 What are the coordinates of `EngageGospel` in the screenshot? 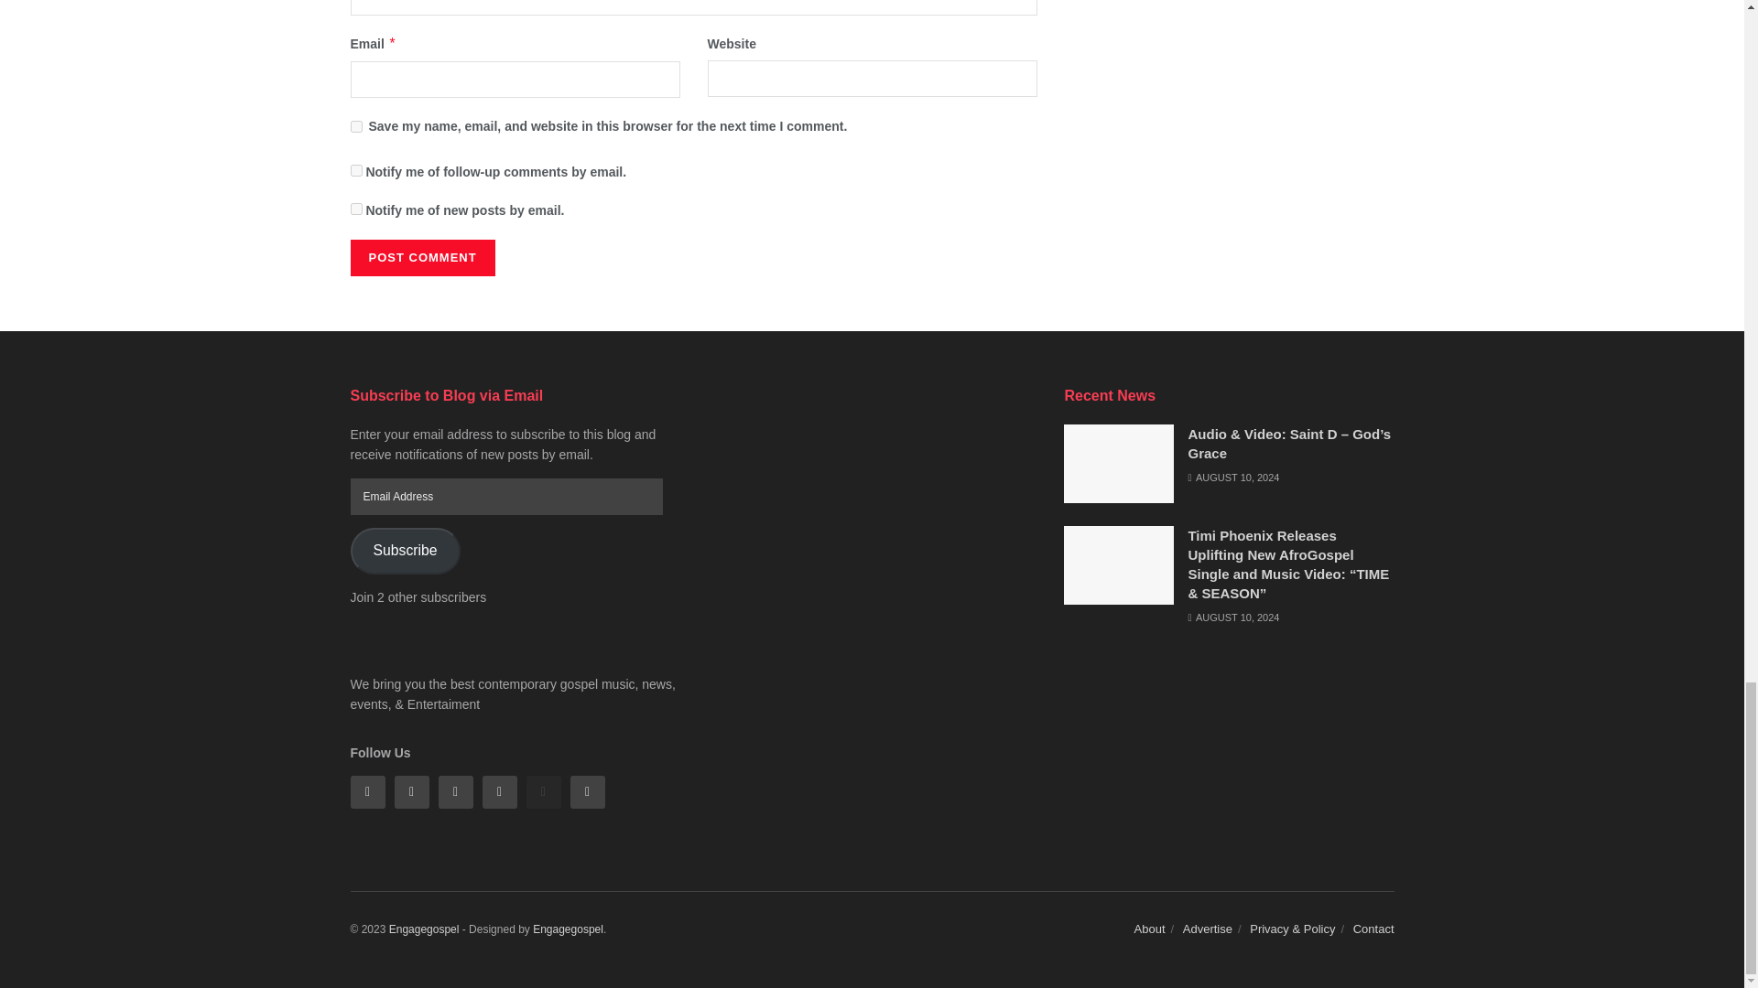 It's located at (423, 929).